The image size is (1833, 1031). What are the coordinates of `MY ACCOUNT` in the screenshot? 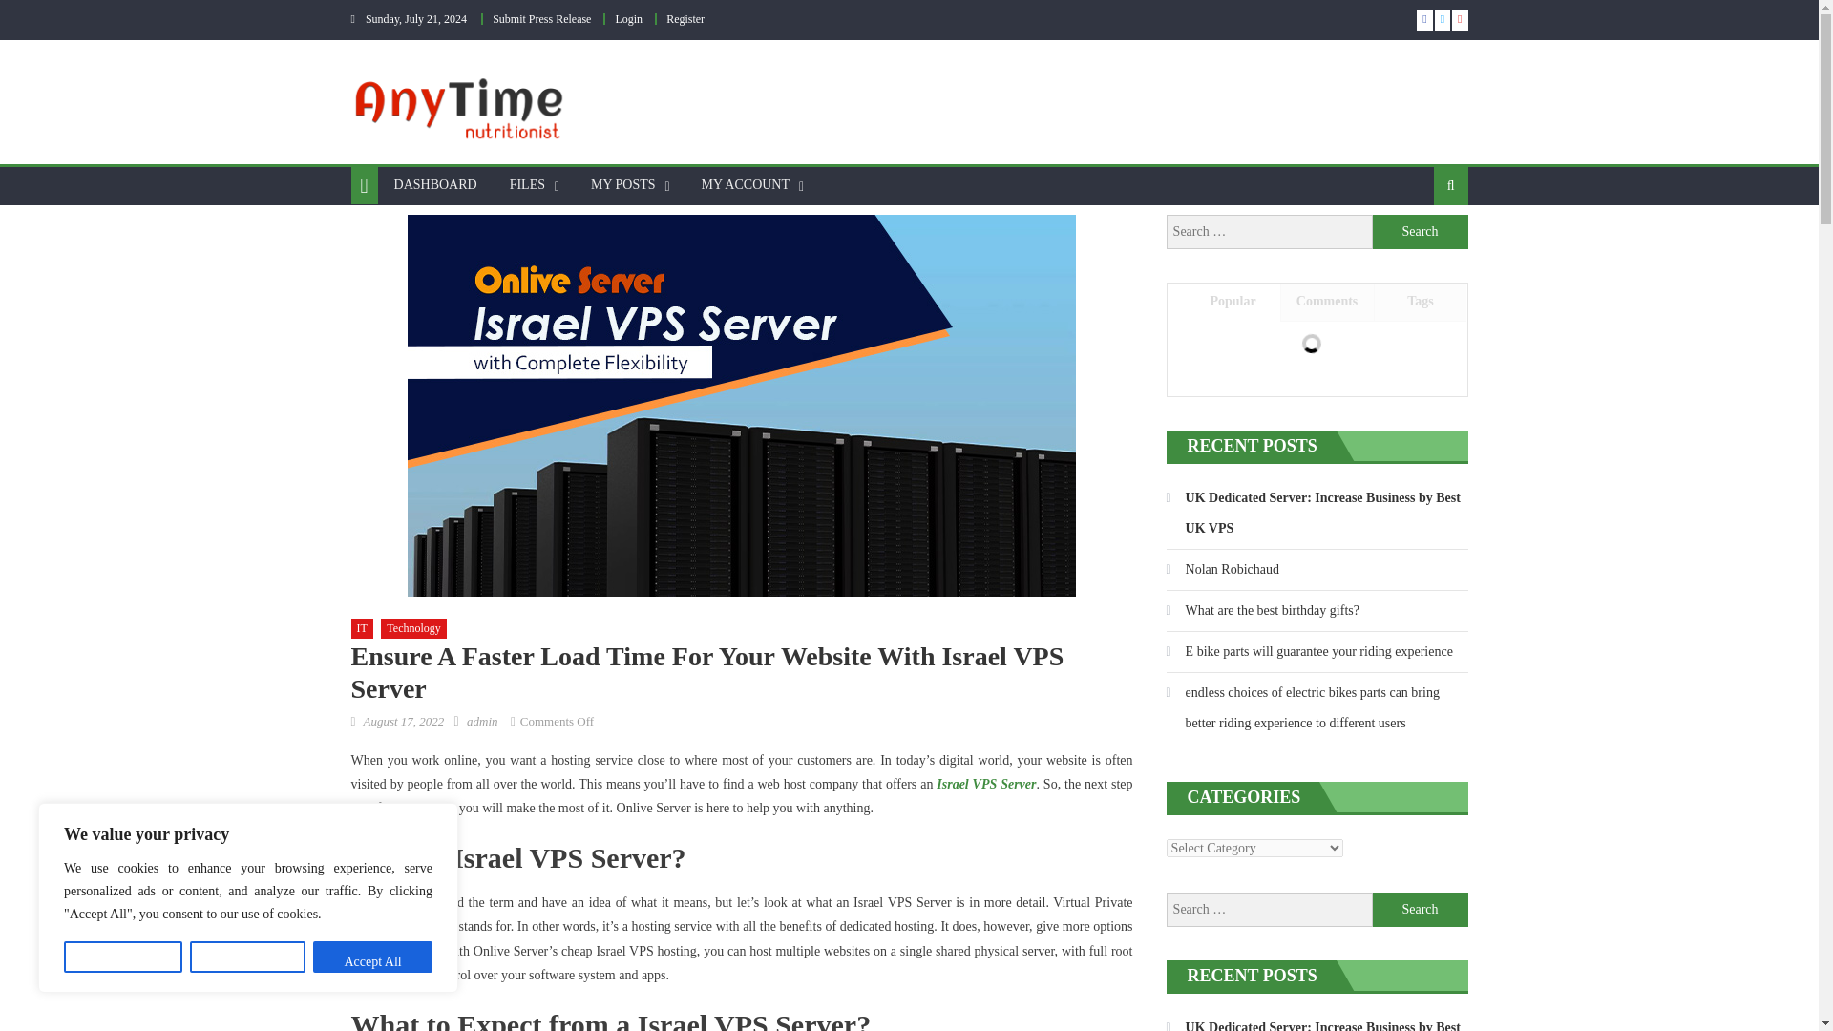 It's located at (746, 184).